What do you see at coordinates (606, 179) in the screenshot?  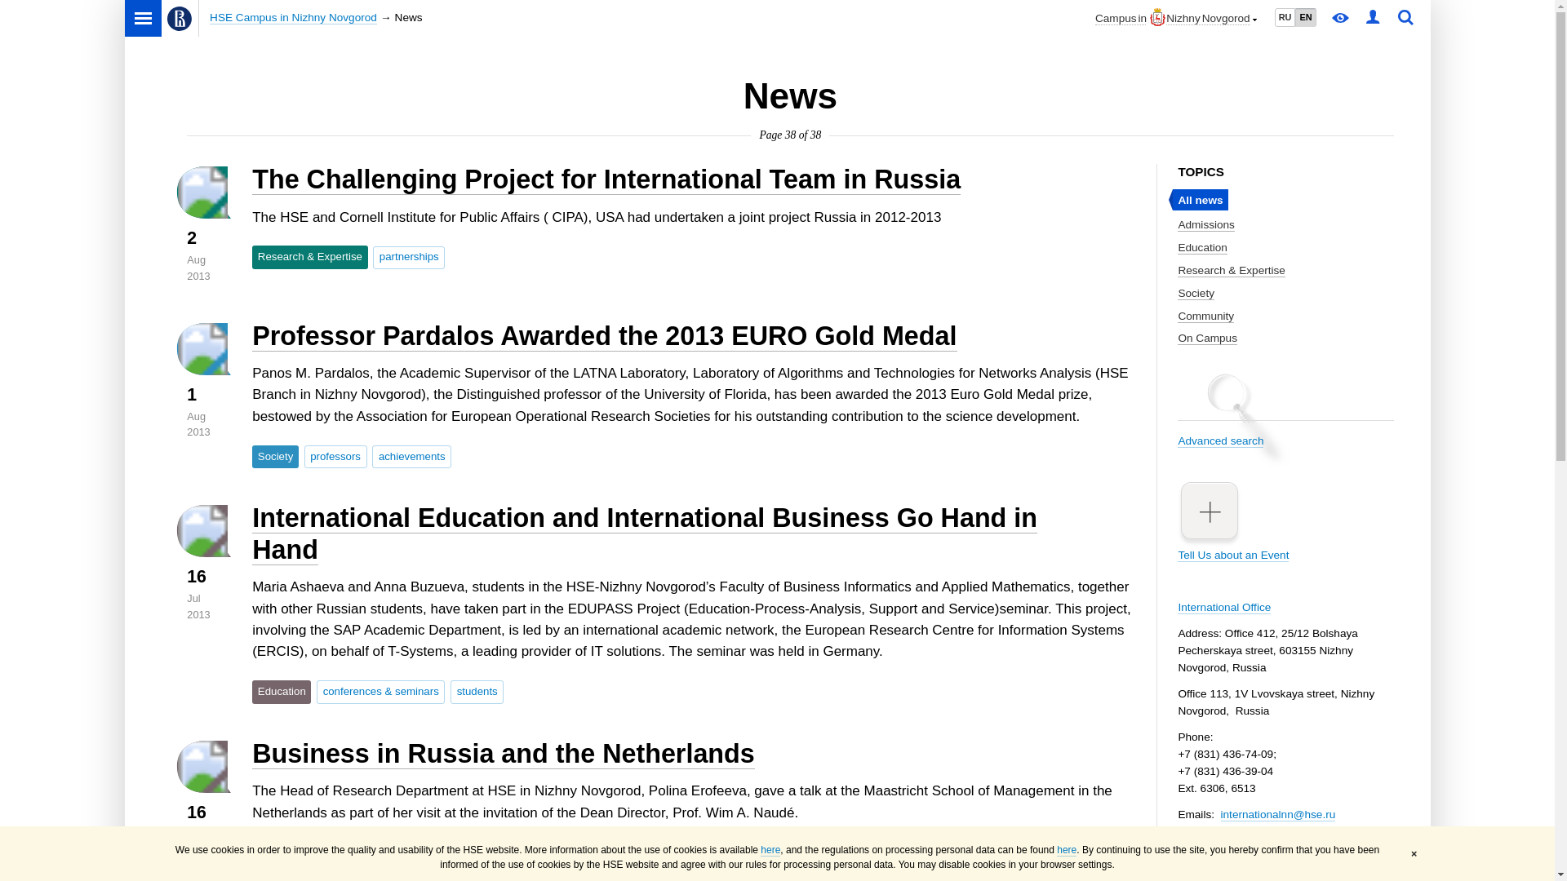 I see `The Challenging Project for International Team in Russia` at bounding box center [606, 179].